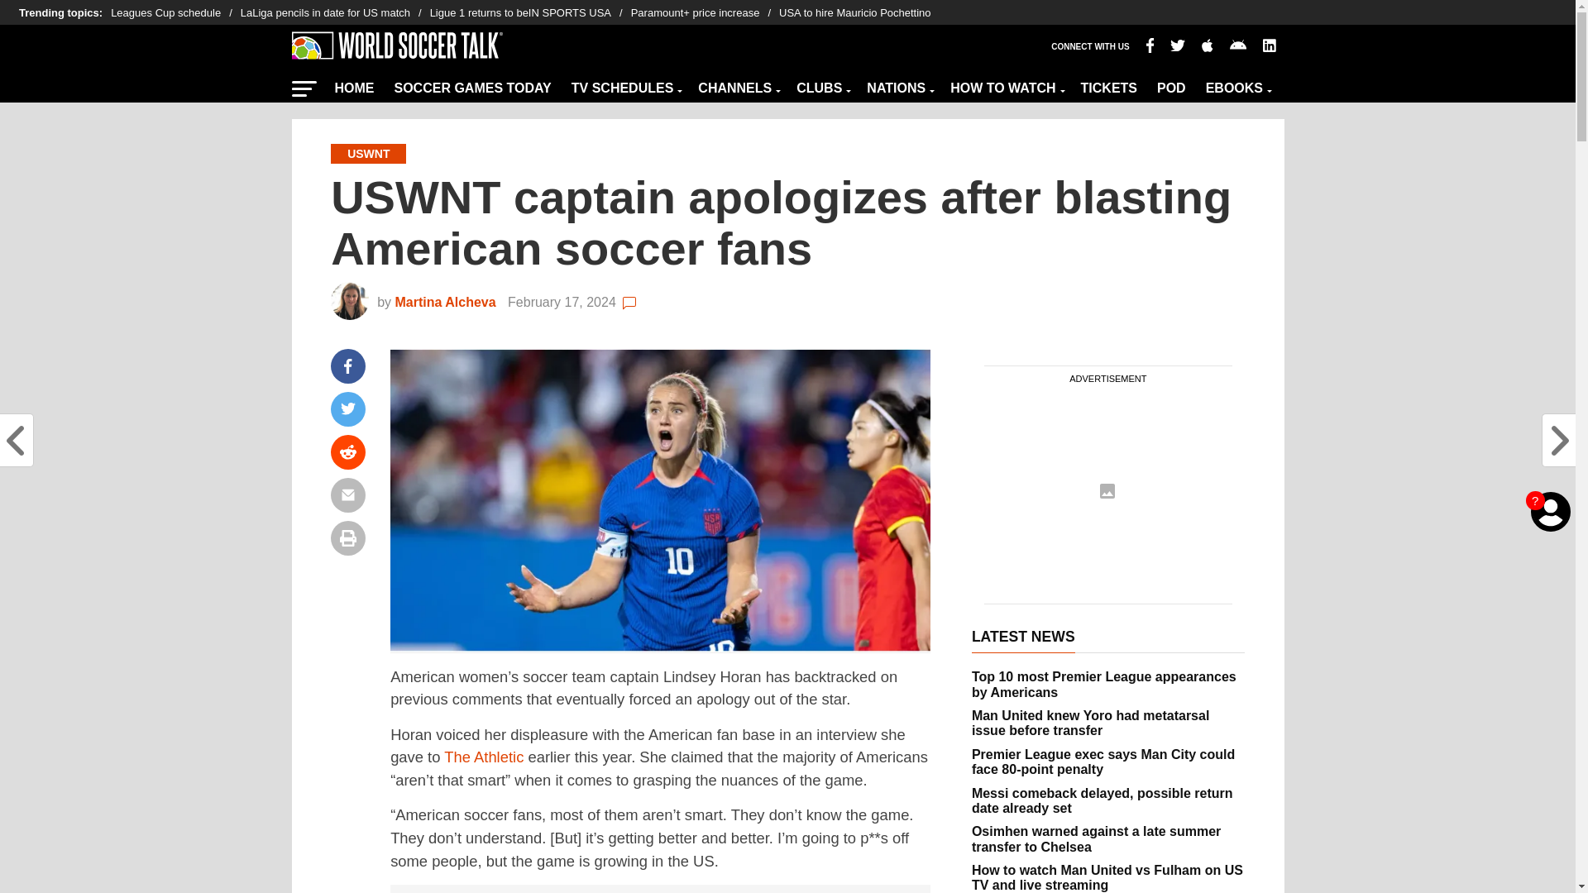 This screenshot has width=1588, height=893. What do you see at coordinates (821, 84) in the screenshot?
I see `CLUBS` at bounding box center [821, 84].